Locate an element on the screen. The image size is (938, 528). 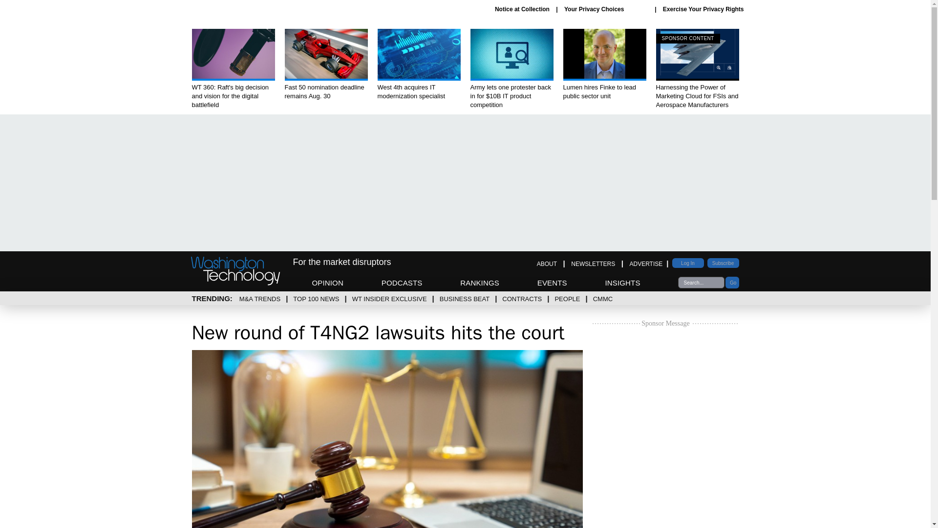
ADVERTISE is located at coordinates (646, 264).